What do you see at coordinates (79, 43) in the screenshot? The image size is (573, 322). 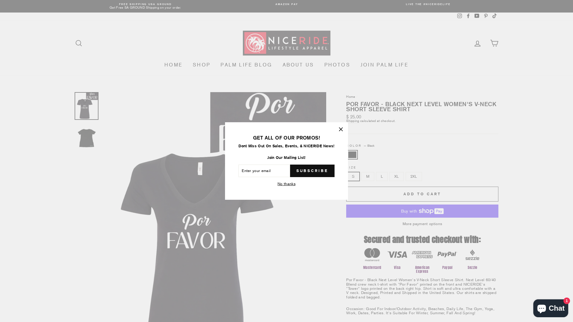 I see `SEARCH` at bounding box center [79, 43].